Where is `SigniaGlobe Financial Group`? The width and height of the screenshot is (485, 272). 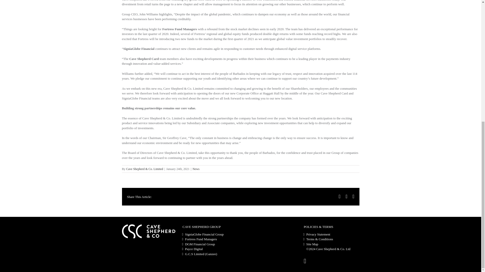 SigniaGlobe Financial Group is located at coordinates (211, 234).